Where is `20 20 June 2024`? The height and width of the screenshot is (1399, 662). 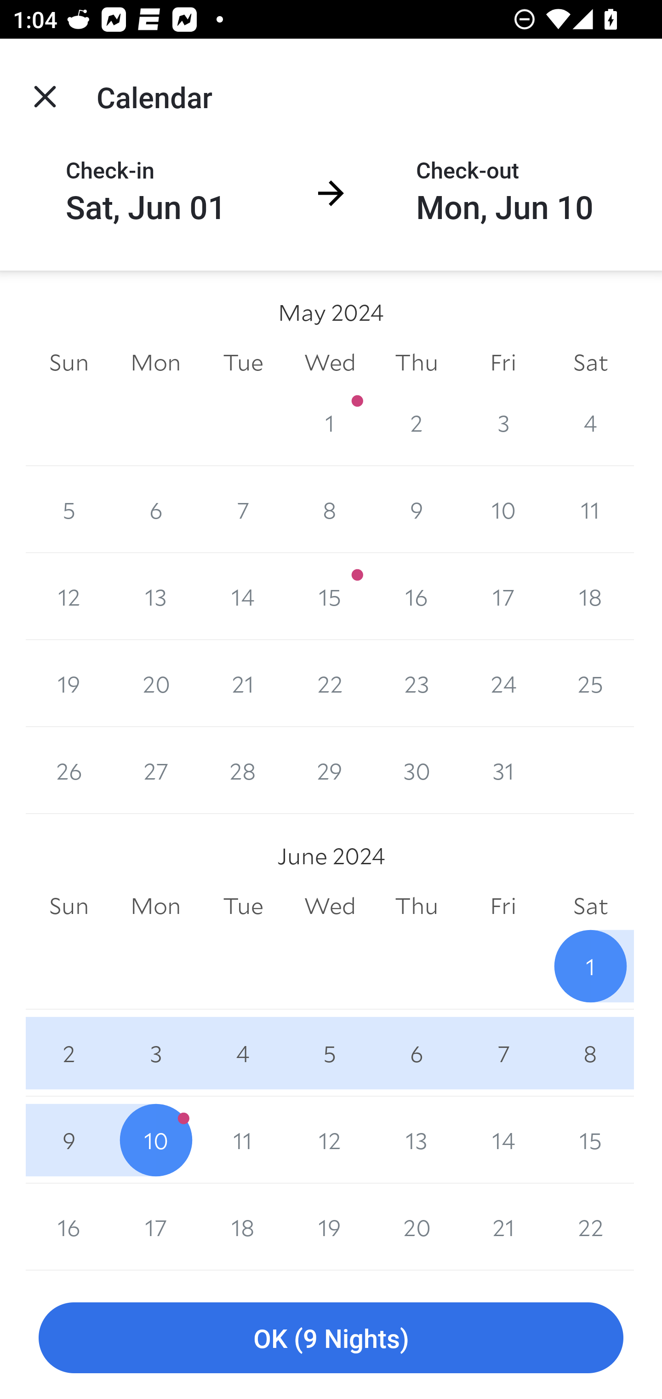
20 20 June 2024 is located at coordinates (417, 1227).